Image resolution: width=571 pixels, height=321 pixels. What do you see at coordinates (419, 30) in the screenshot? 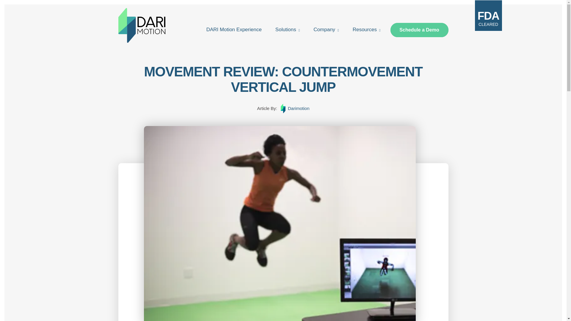
I see `Schedule a Demo` at bounding box center [419, 30].